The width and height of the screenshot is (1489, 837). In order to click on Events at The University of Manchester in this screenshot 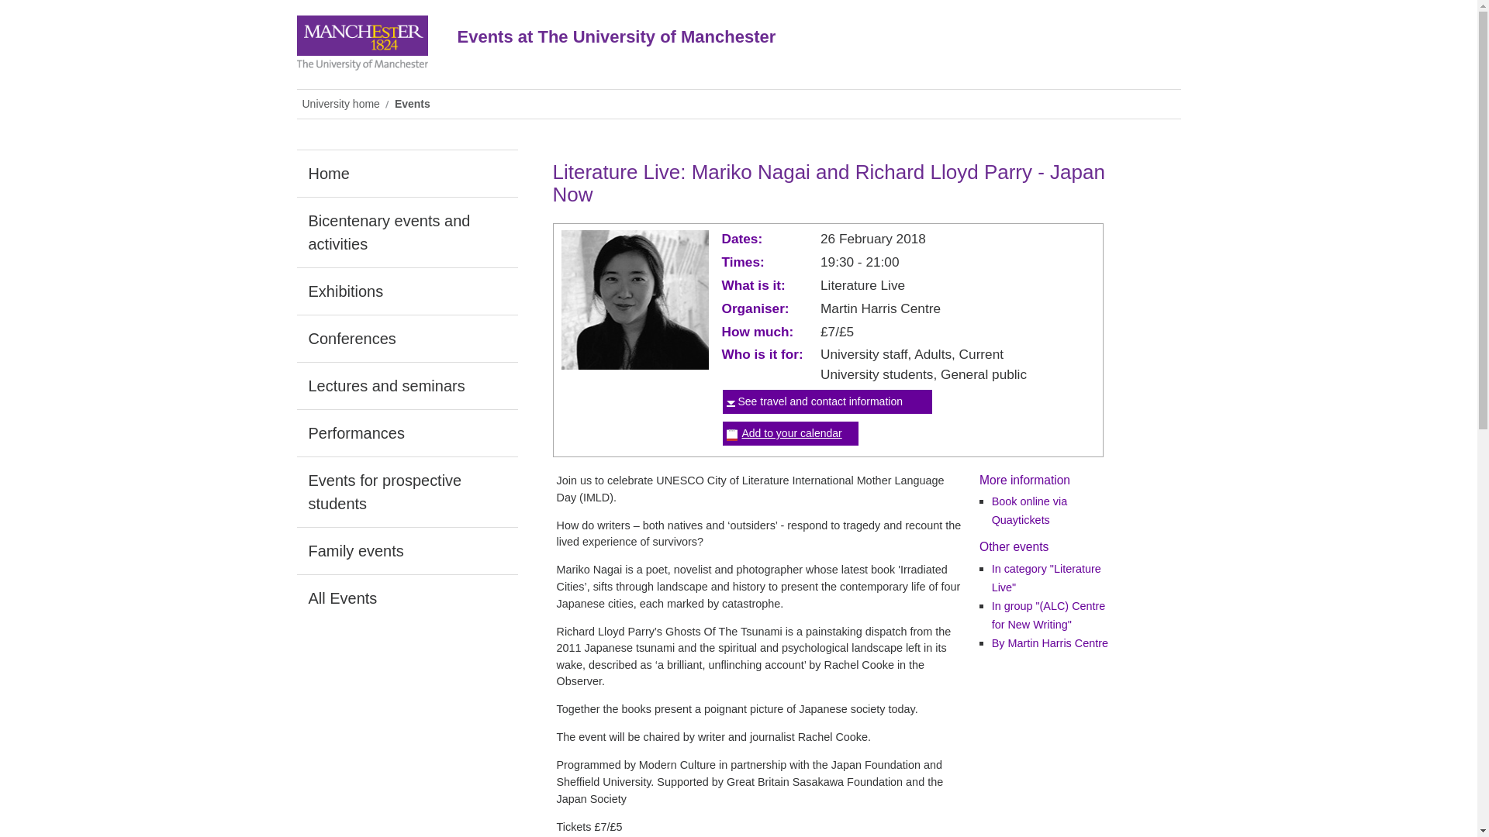, I will do `click(769, 48)`.